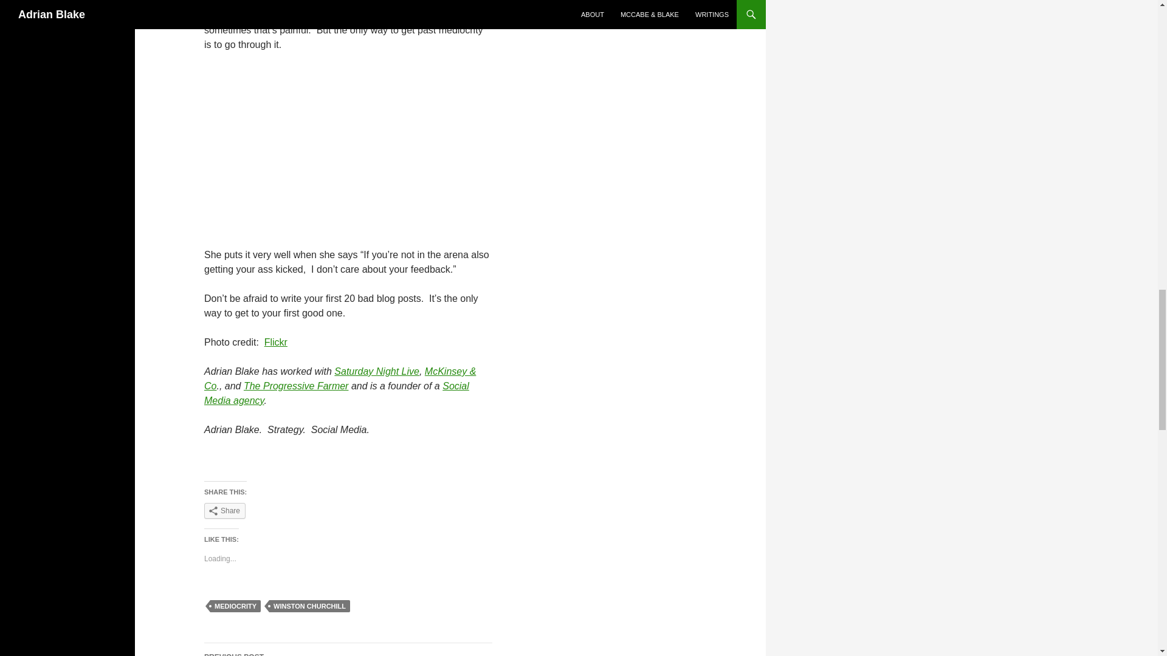 This screenshot has width=1167, height=656. I want to click on Social Media agency, so click(310, 606).